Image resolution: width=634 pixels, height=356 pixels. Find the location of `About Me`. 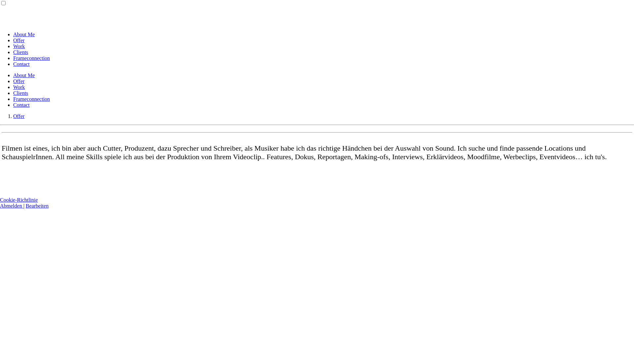

About Me is located at coordinates (24, 34).